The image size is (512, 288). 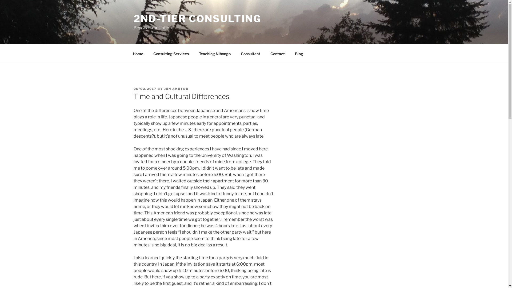 What do you see at coordinates (0, 0) in the screenshot?
I see `Skip to content` at bounding box center [0, 0].